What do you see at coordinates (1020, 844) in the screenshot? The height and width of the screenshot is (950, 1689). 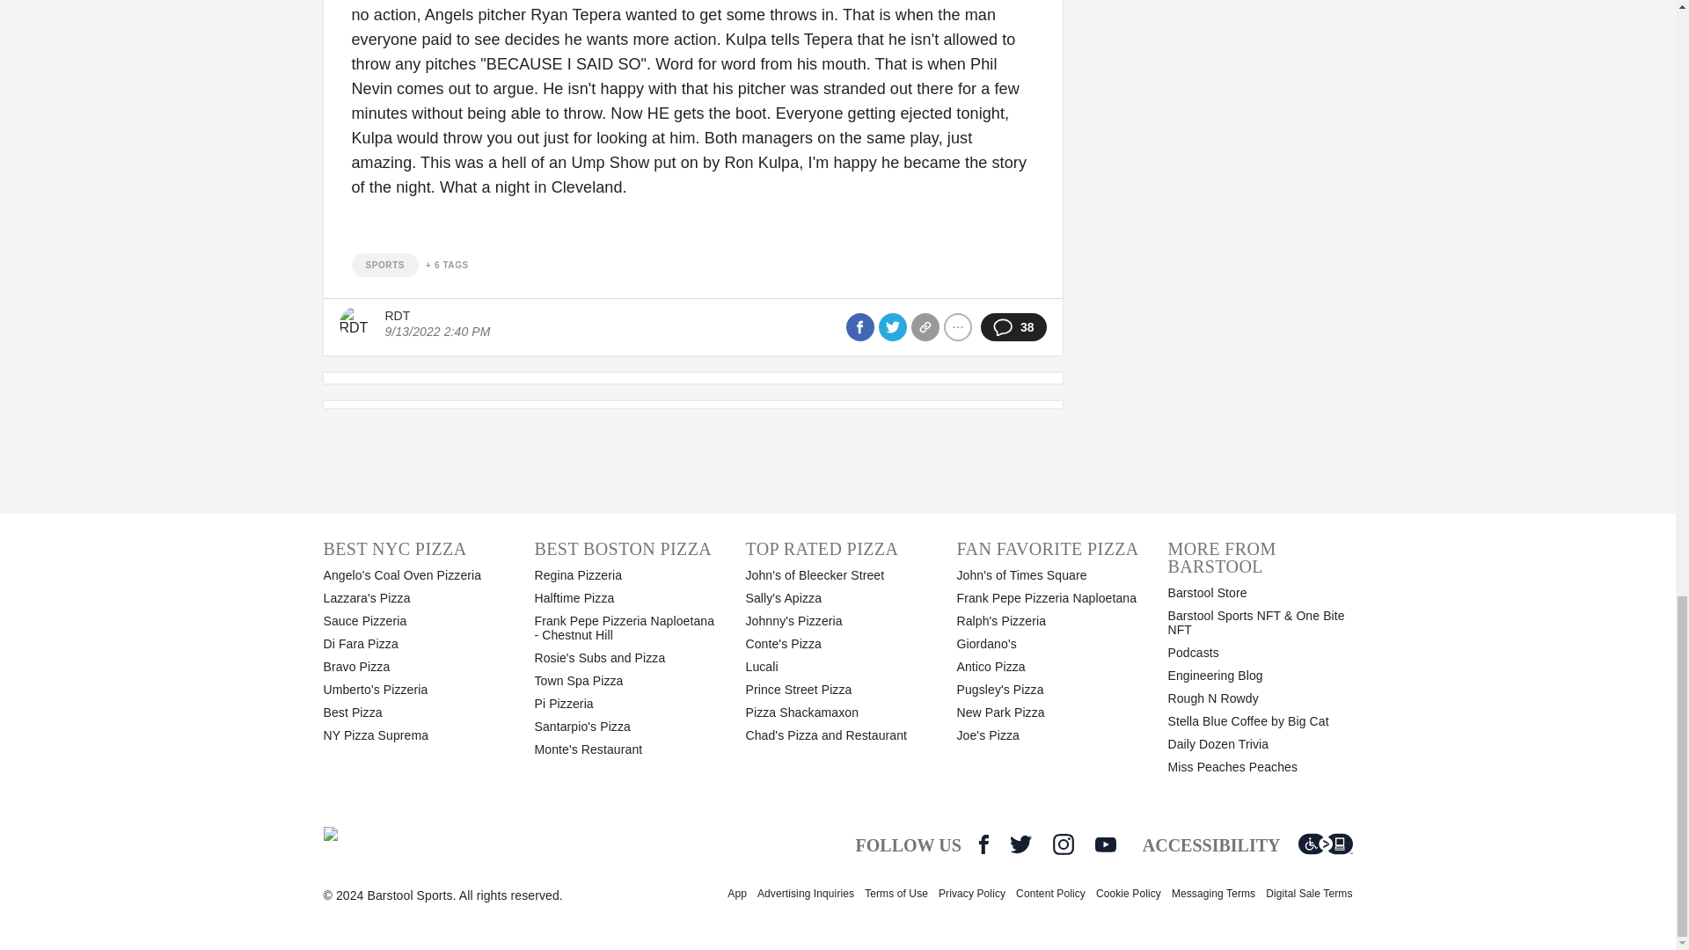 I see `Twitter Icon` at bounding box center [1020, 844].